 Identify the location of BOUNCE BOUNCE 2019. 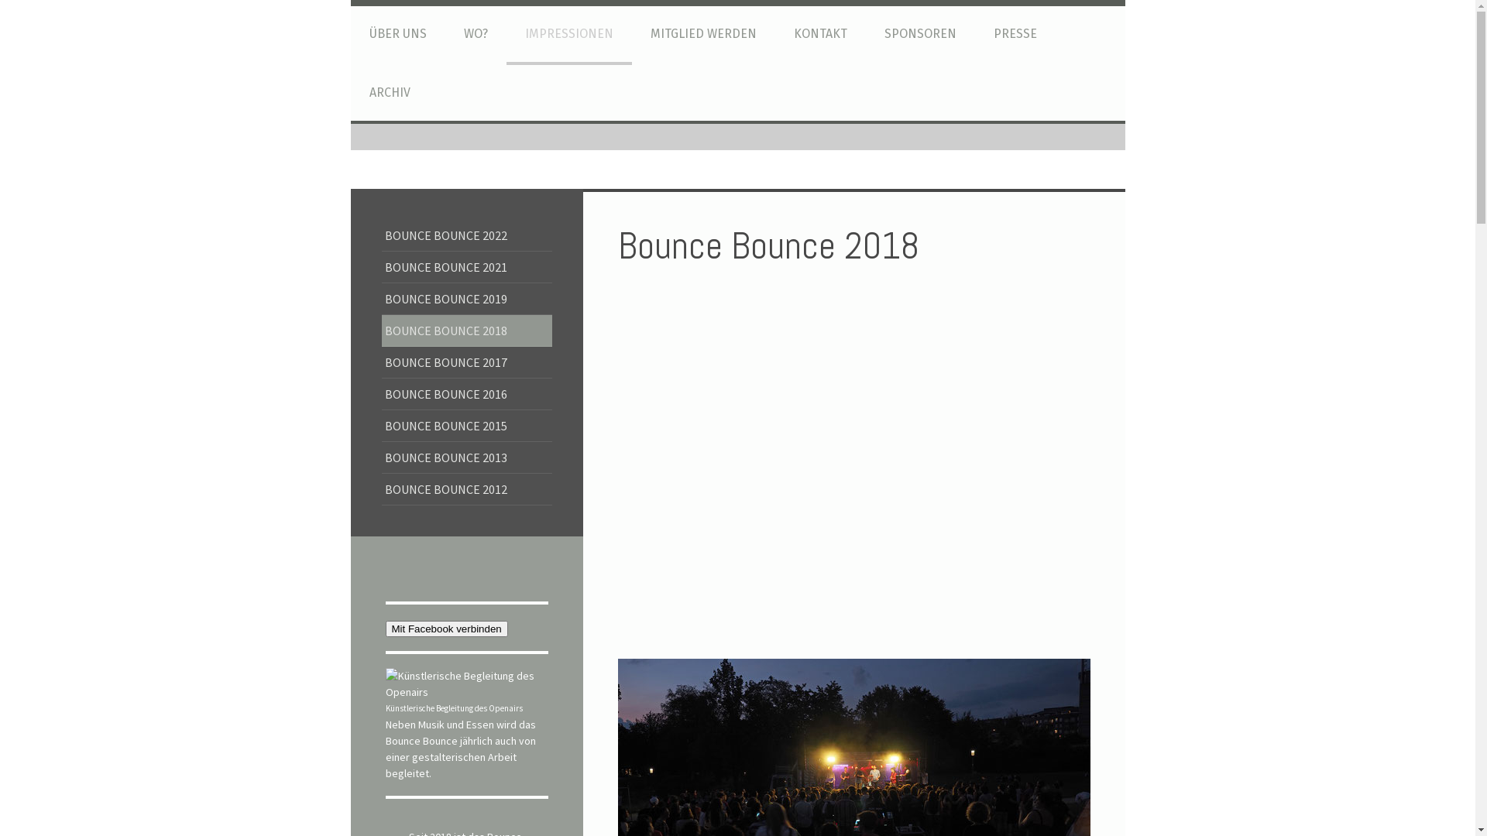
(466, 299).